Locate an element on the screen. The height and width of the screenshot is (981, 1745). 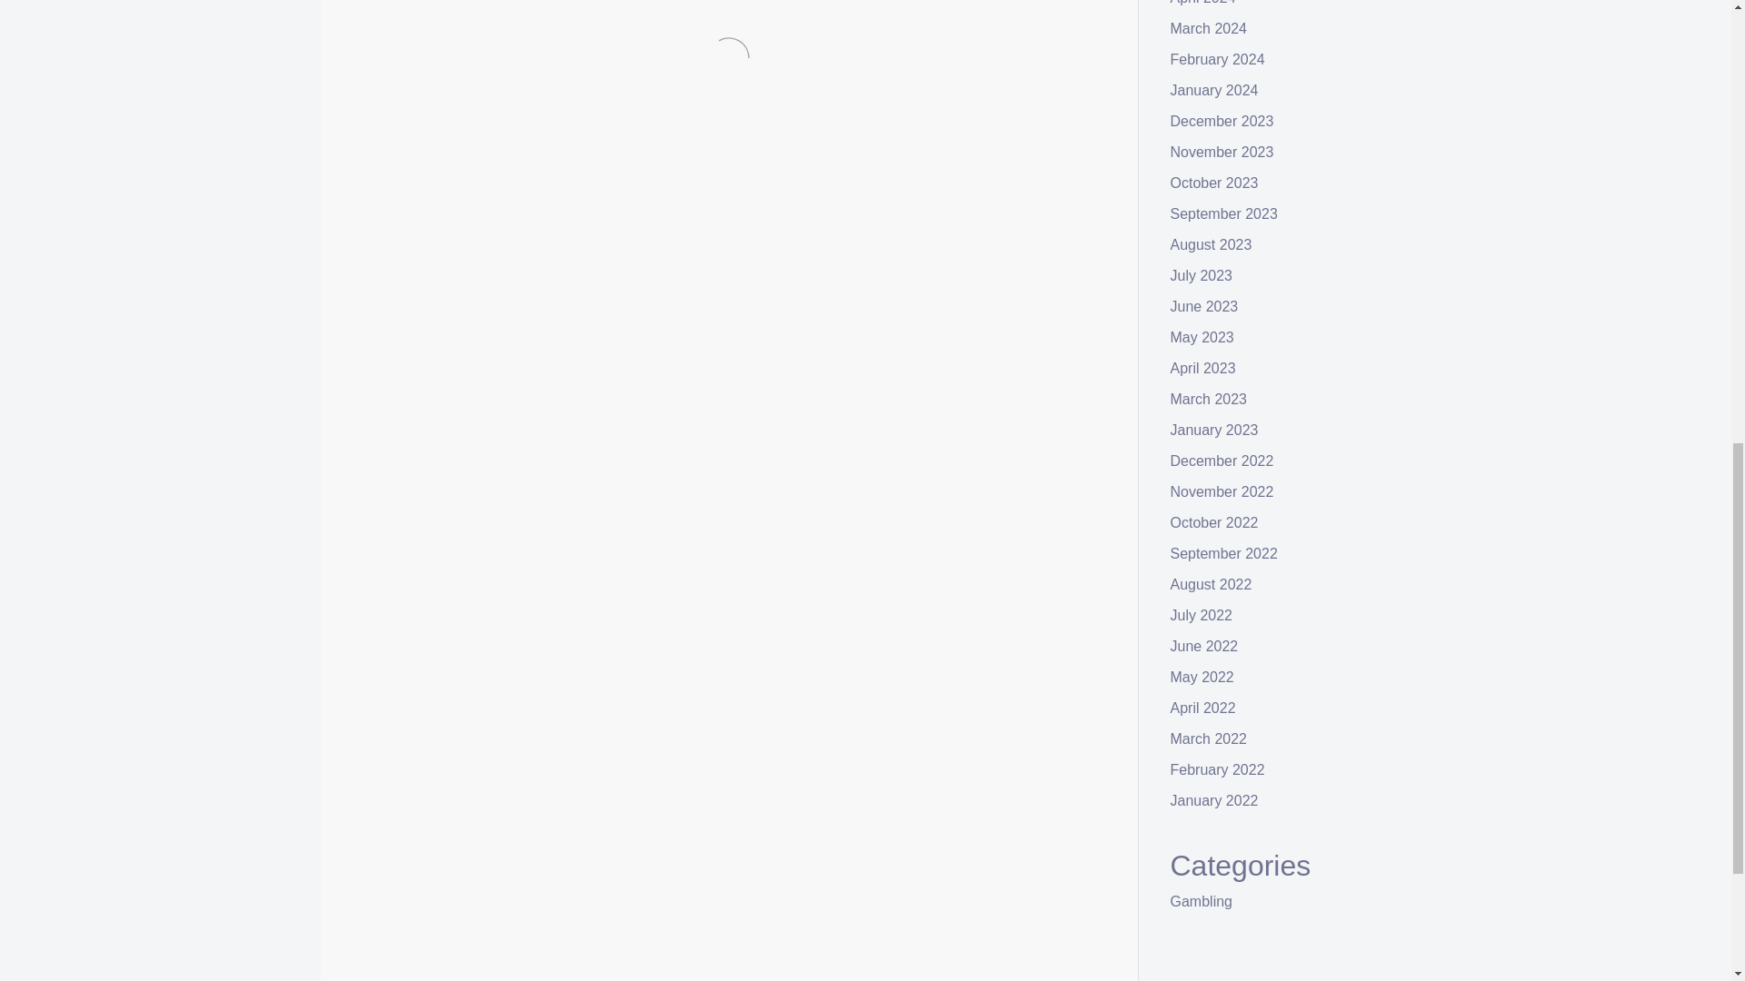
November 2022 is located at coordinates (1221, 491).